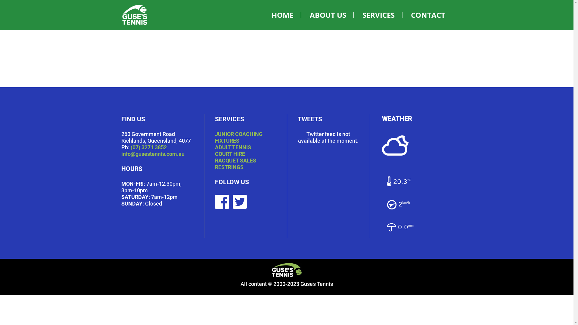 The image size is (578, 325). Describe the element at coordinates (233, 147) in the screenshot. I see `ADULT TENNIS` at that location.